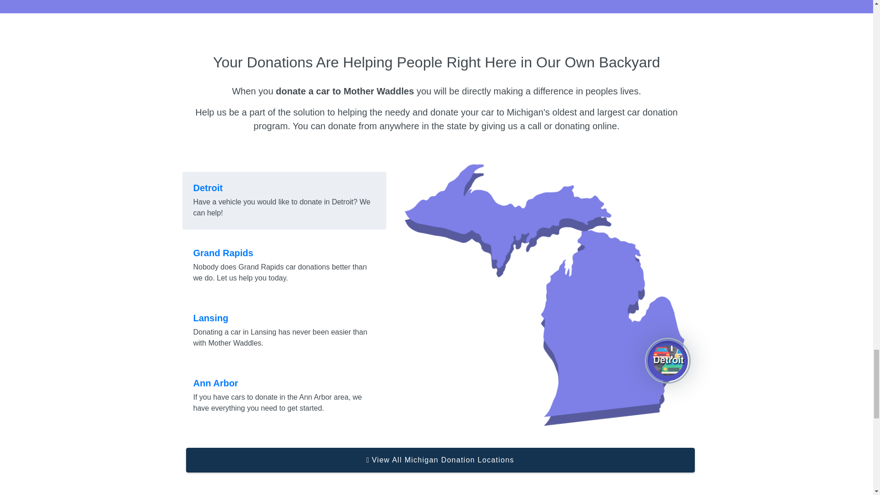 The width and height of the screenshot is (880, 495). Describe the element at coordinates (284, 194) in the screenshot. I see `Detroit` at that location.